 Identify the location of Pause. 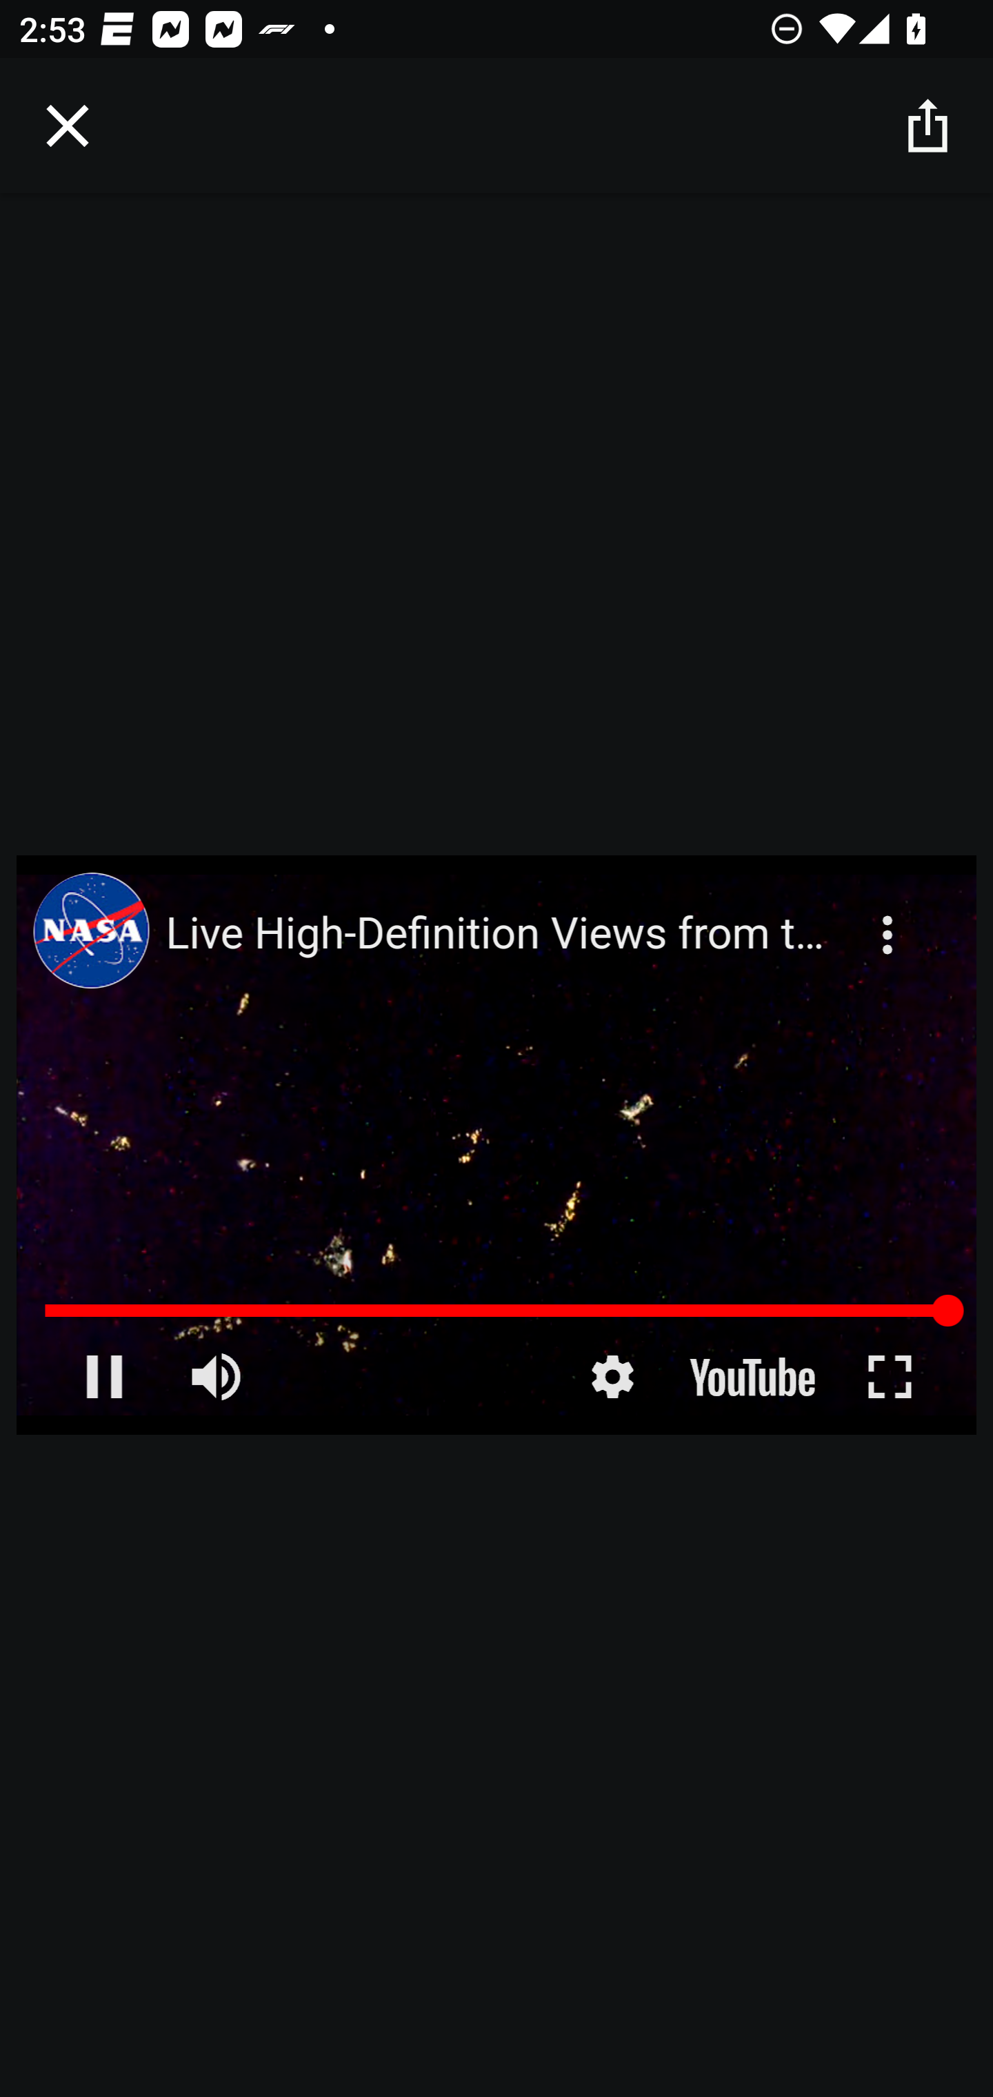
(103, 1378).